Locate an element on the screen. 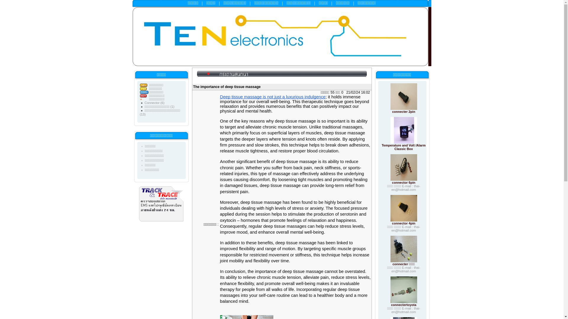 The width and height of the screenshot is (568, 319). connector 6pin is located at coordinates (404, 183).